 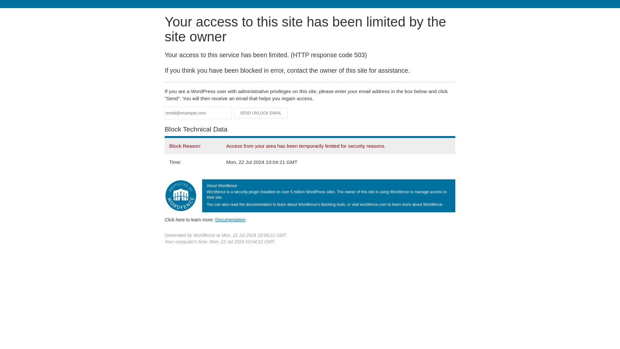 What do you see at coordinates (261, 113) in the screenshot?
I see `Send Unlock Email` at bounding box center [261, 113].